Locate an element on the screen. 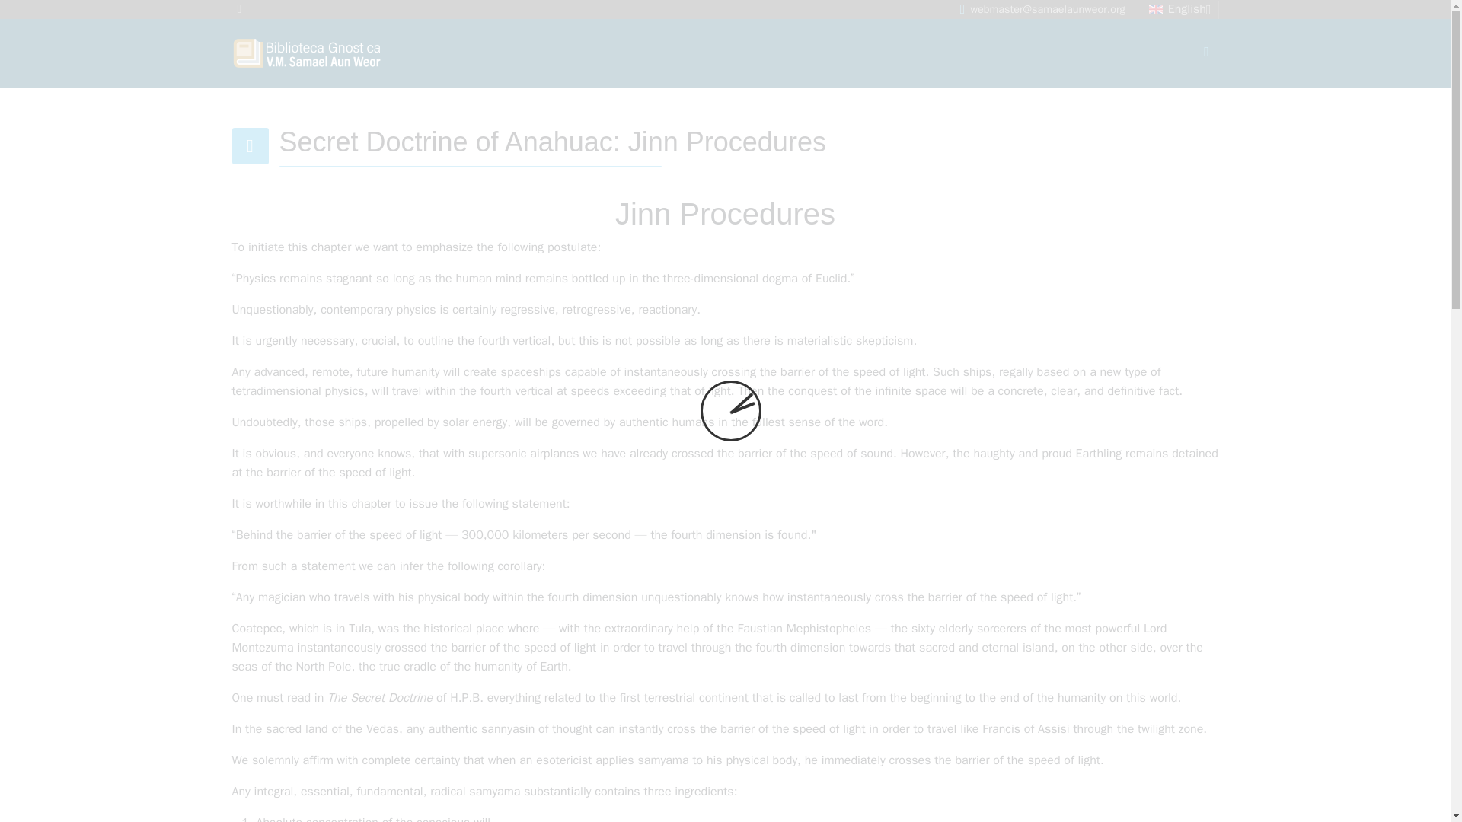  Menu is located at coordinates (1206, 52).